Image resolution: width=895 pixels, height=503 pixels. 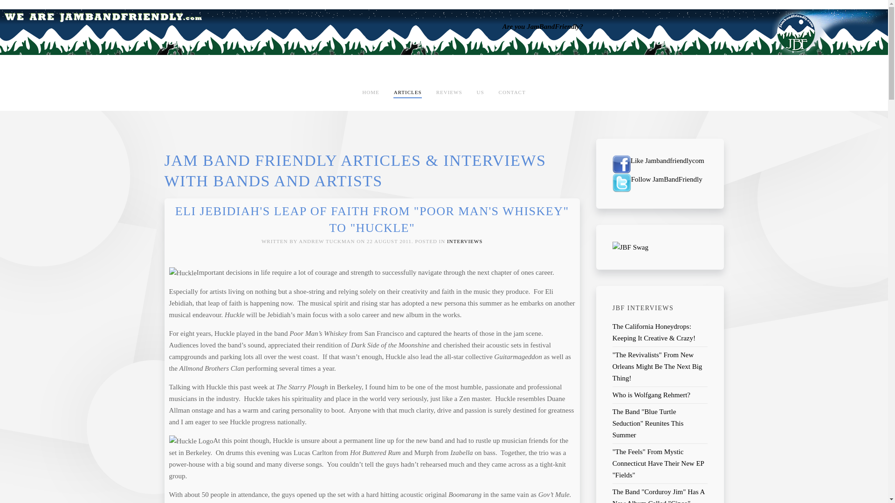 I want to click on ARTICLES, so click(x=407, y=92).